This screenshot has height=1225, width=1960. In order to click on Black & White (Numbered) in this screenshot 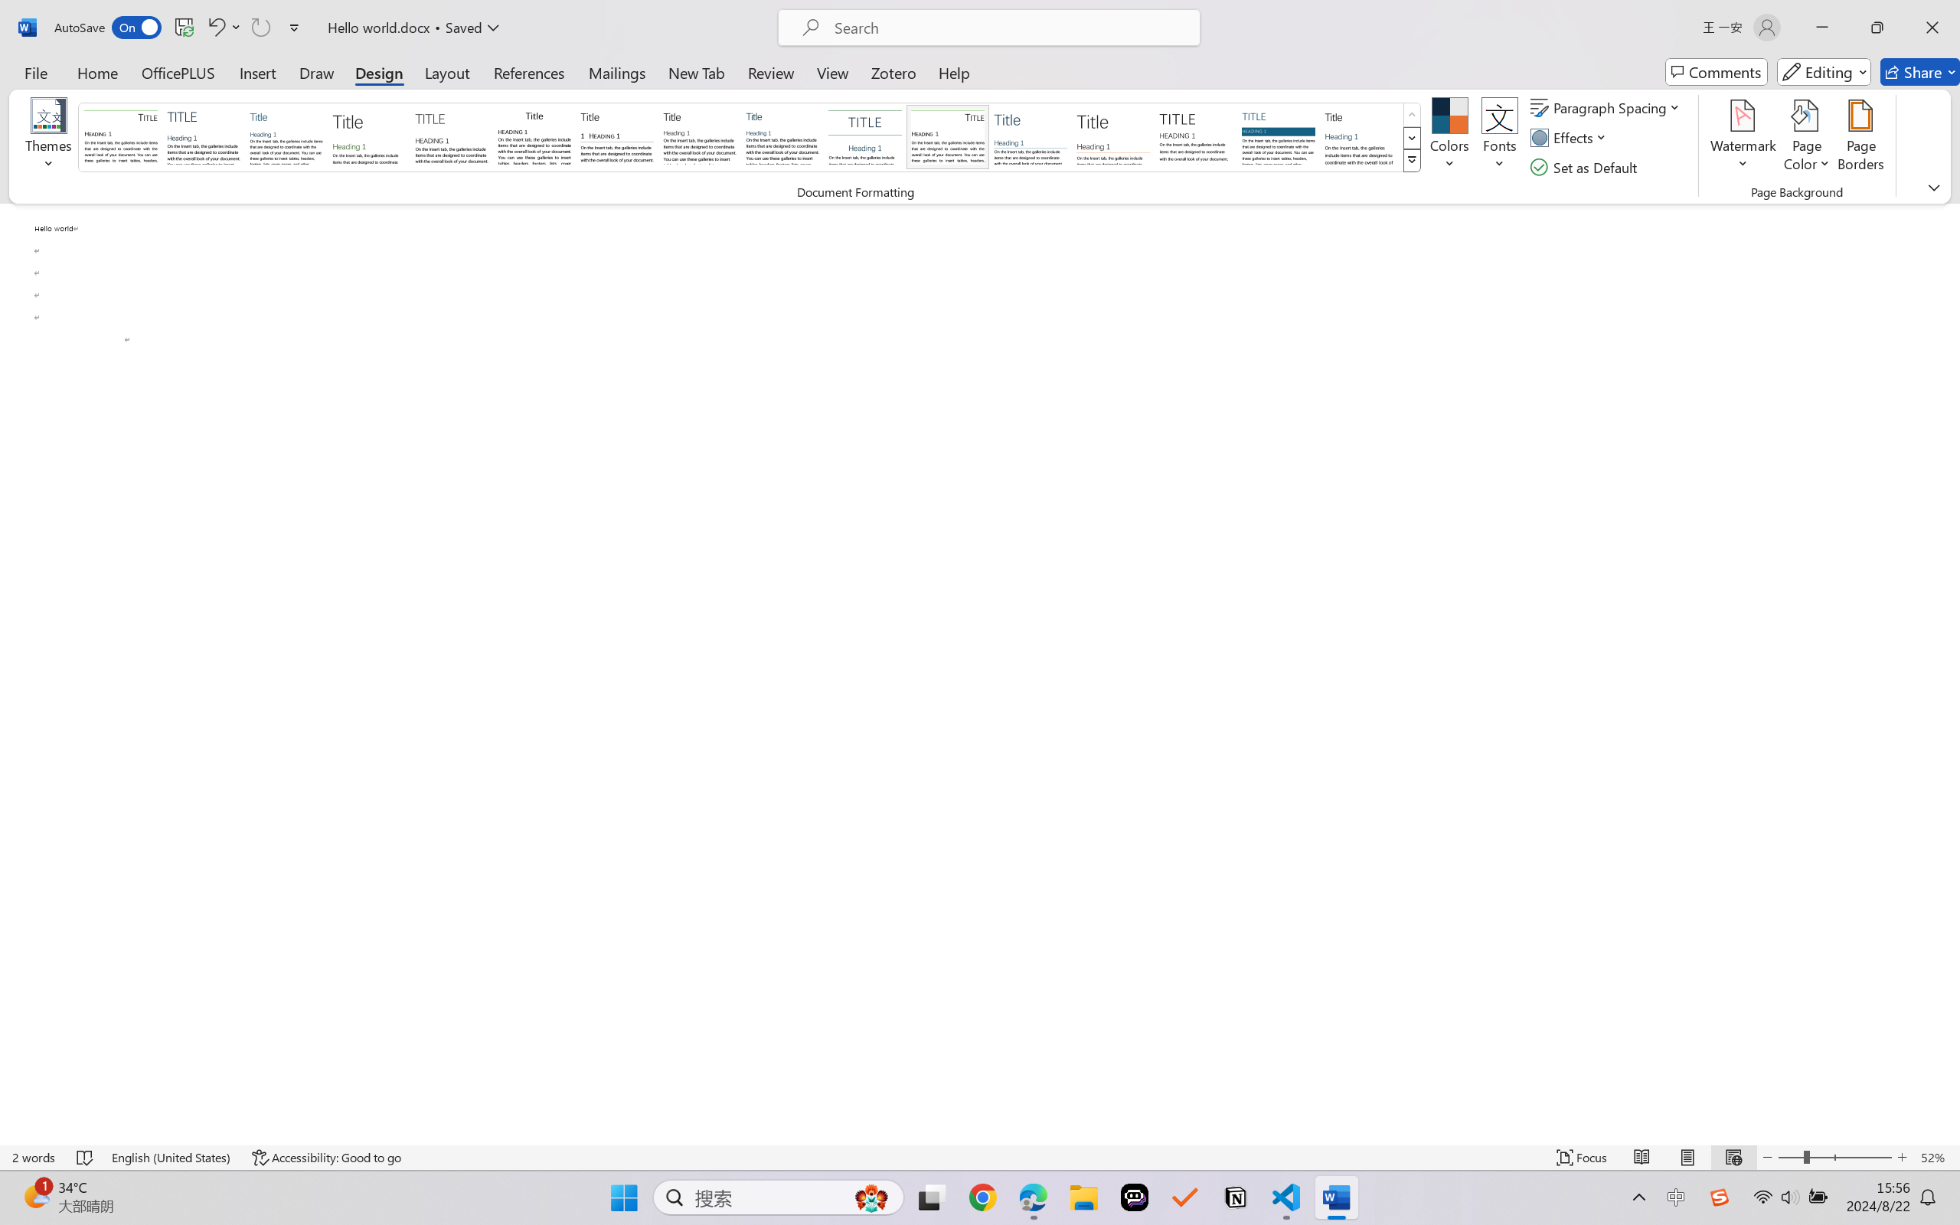, I will do `click(617, 136)`.